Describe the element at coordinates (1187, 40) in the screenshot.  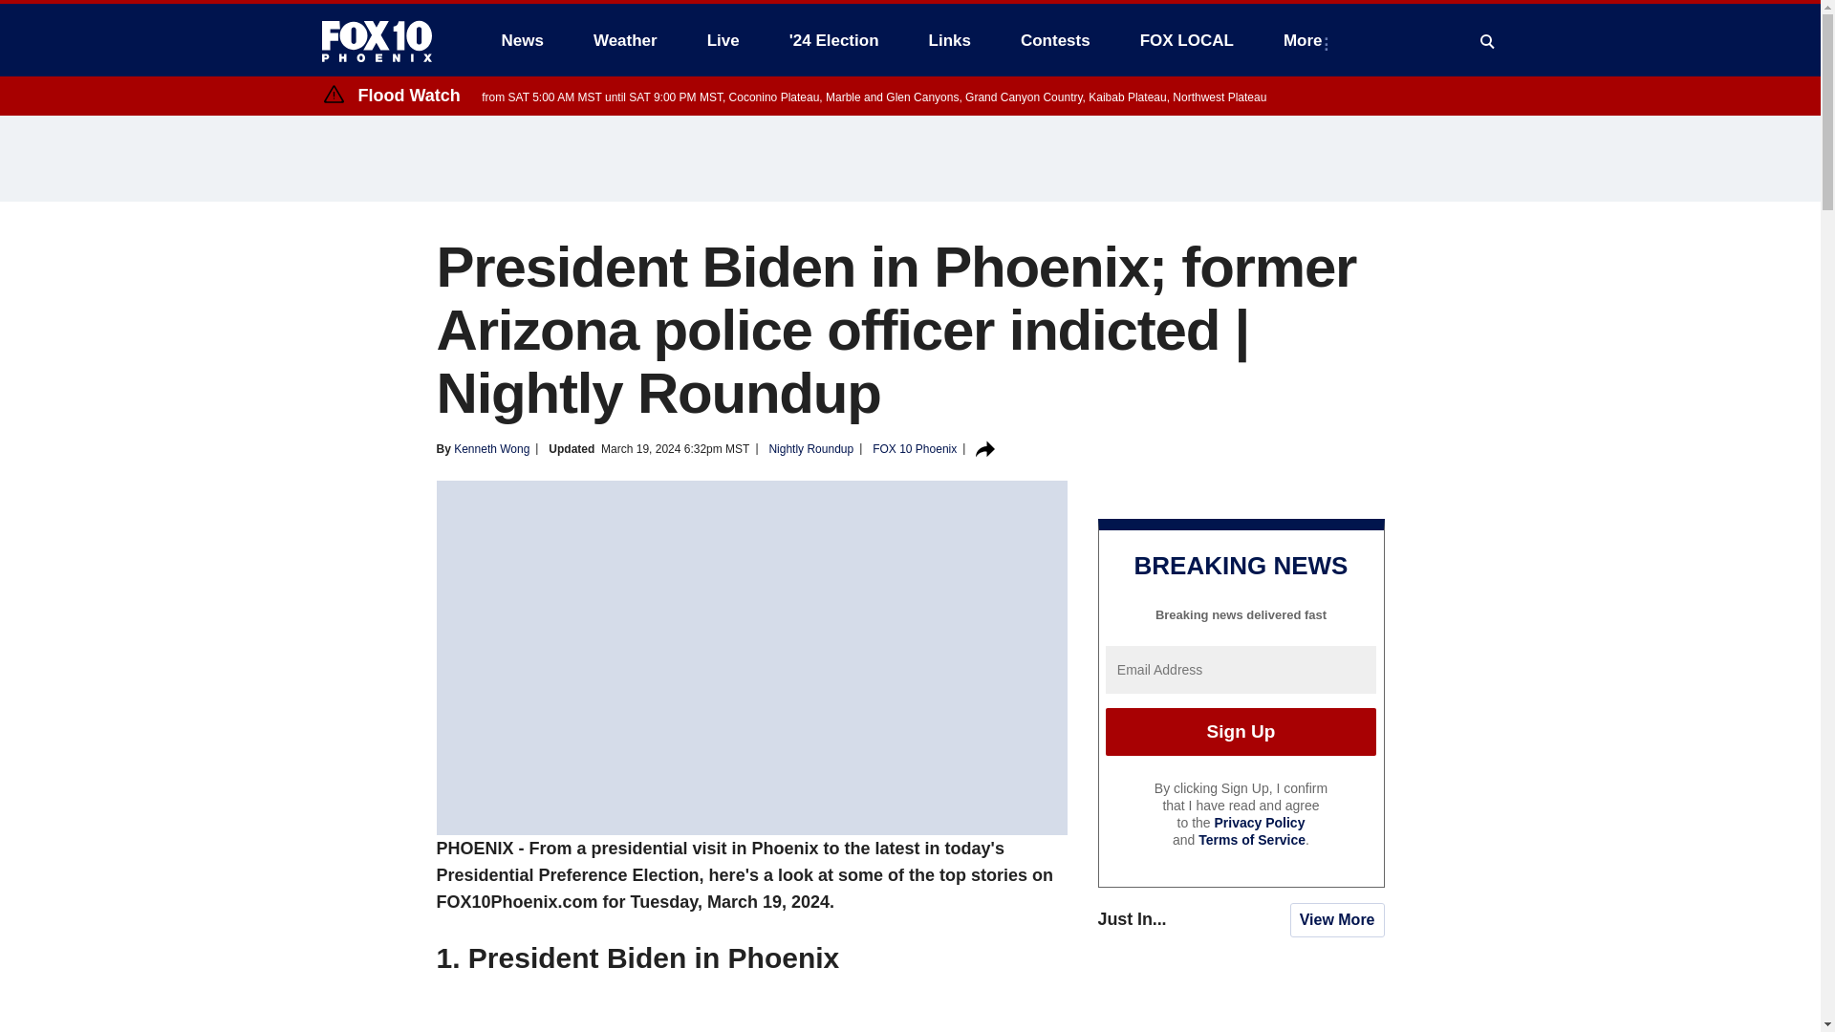
I see `FOX LOCAL` at that location.